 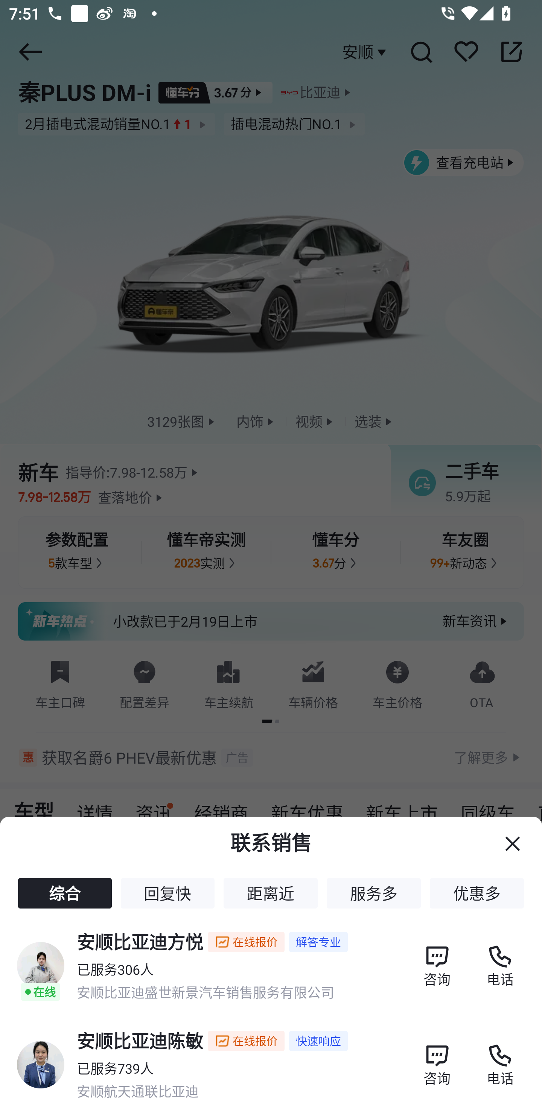 I want to click on 安顺比亚迪陈敏, so click(x=140, y=1040).